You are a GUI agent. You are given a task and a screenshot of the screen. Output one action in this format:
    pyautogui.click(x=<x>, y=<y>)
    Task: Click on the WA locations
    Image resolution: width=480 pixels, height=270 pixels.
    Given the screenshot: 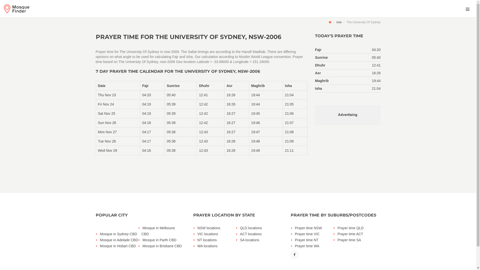 What is the action you would take?
    pyautogui.click(x=217, y=246)
    